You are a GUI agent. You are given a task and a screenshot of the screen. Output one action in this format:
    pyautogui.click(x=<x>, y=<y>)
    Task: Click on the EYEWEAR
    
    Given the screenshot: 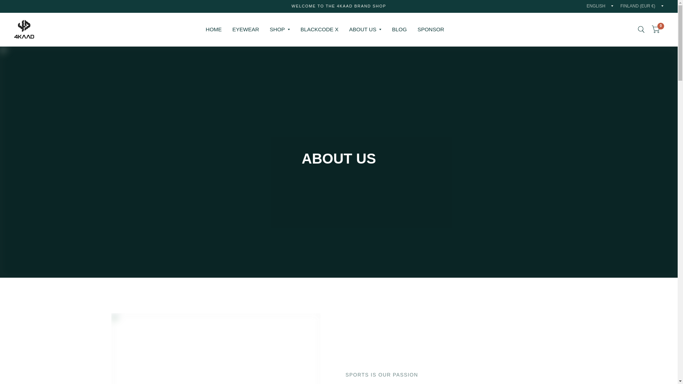 What is the action you would take?
    pyautogui.click(x=245, y=29)
    